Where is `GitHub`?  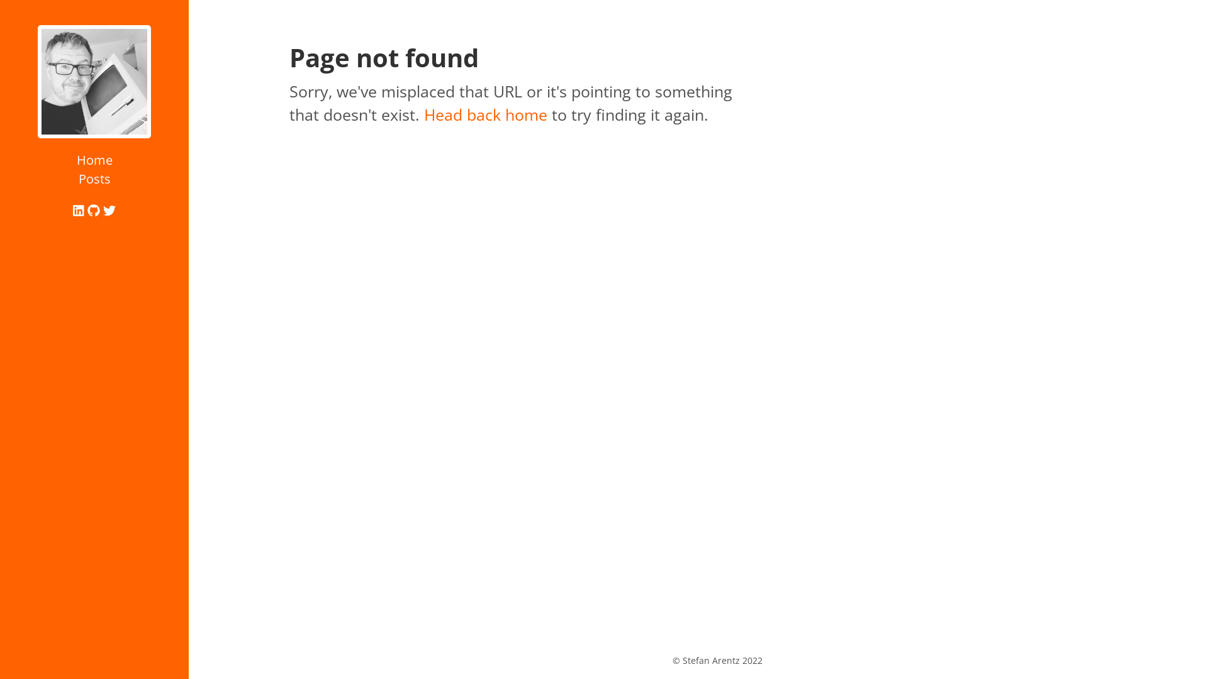
GitHub is located at coordinates (96, 210).